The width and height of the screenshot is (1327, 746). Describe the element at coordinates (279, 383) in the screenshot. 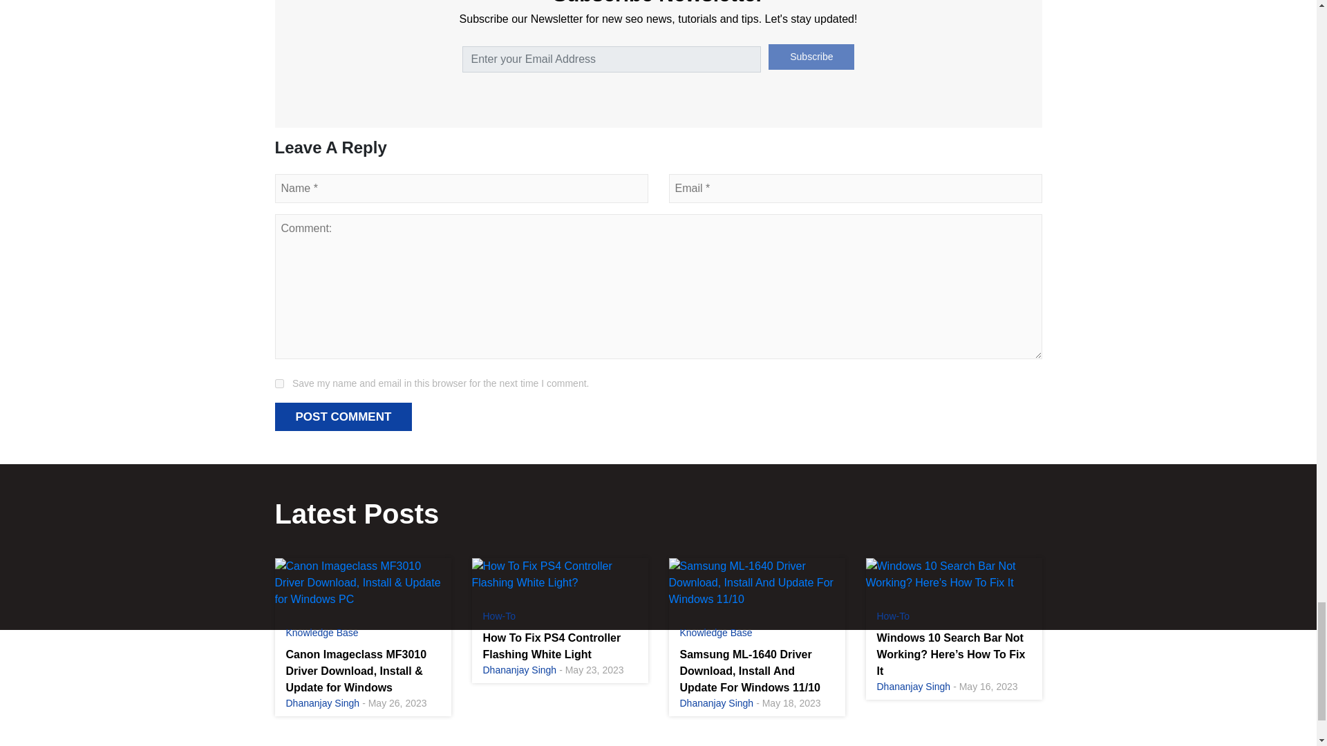

I see `yes` at that location.